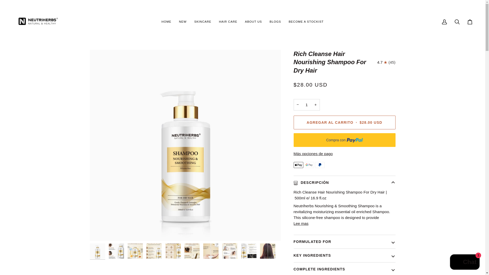 This screenshot has width=489, height=275. What do you see at coordinates (183, 22) in the screenshot?
I see `NEW` at bounding box center [183, 22].